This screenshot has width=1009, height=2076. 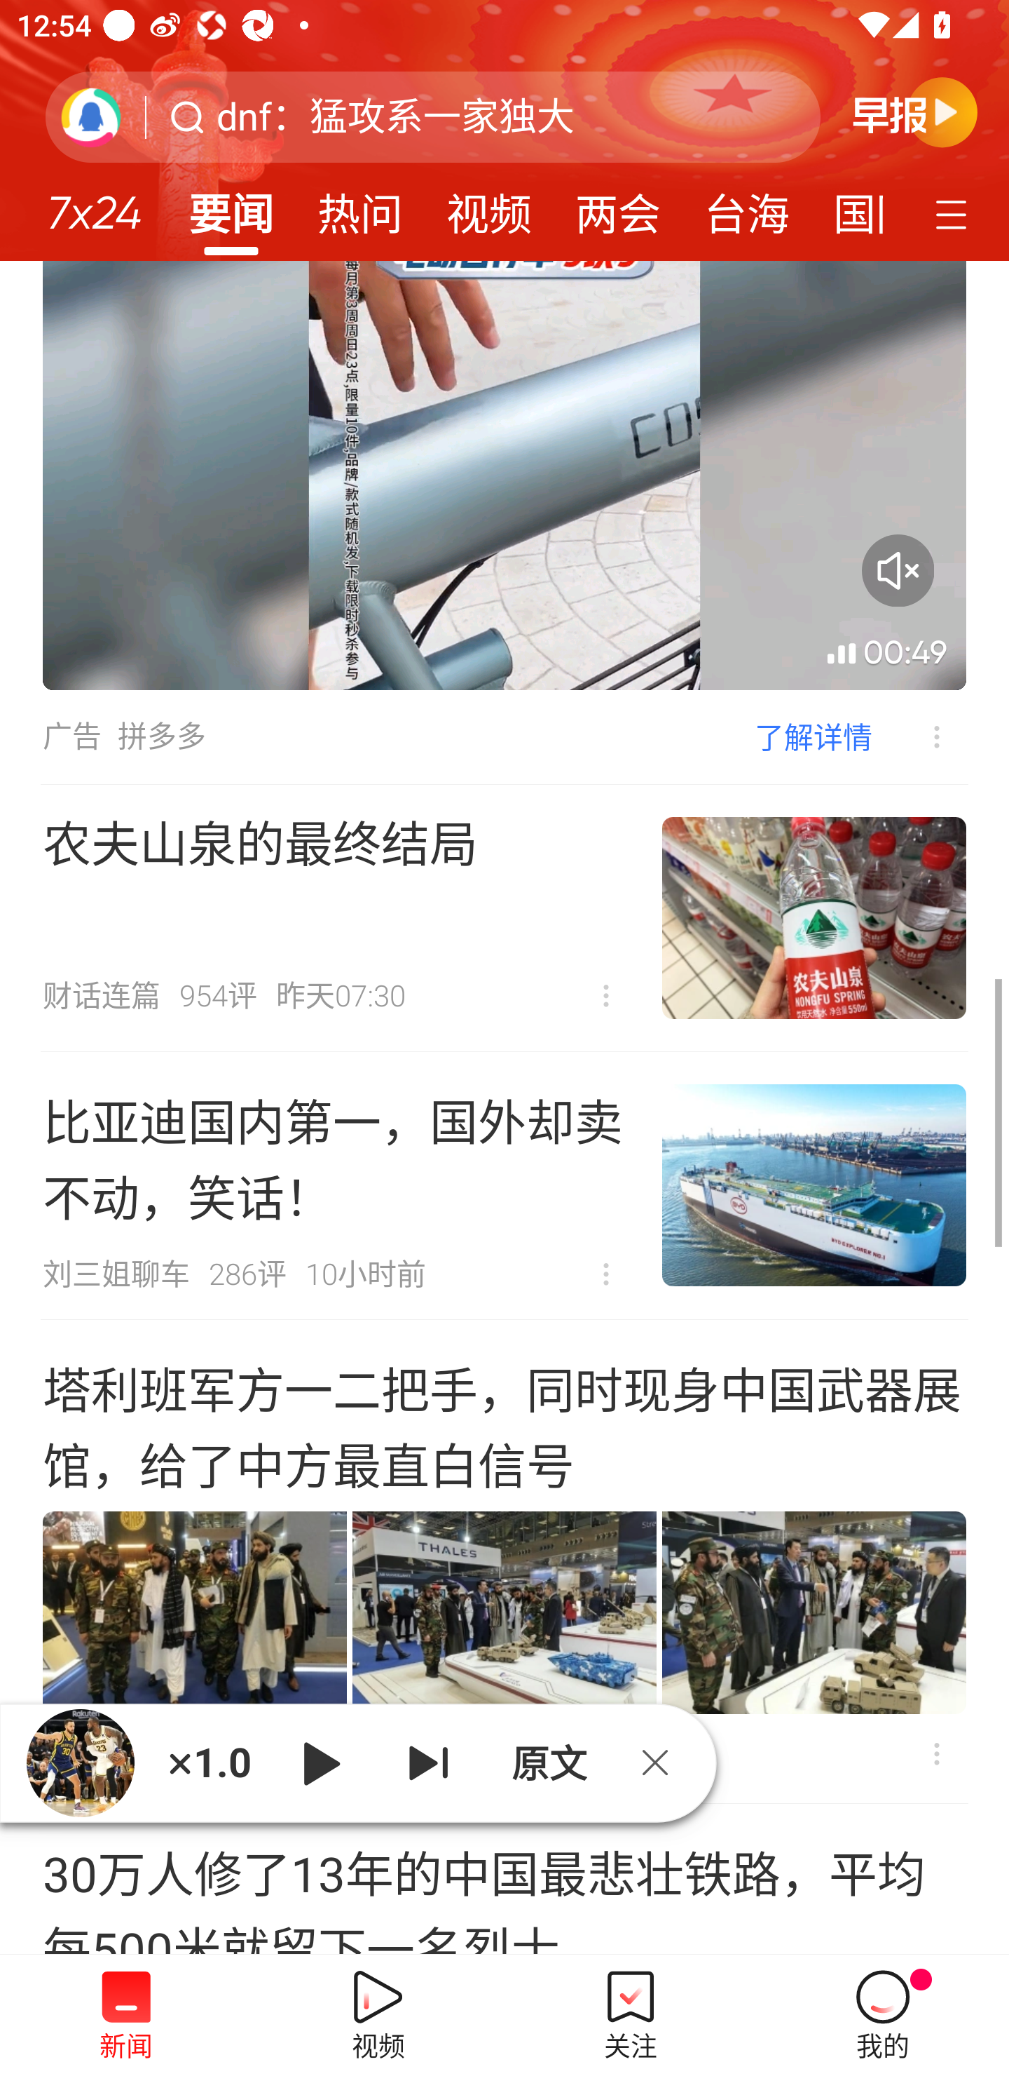 What do you see at coordinates (91, 116) in the screenshot?
I see `刷新` at bounding box center [91, 116].